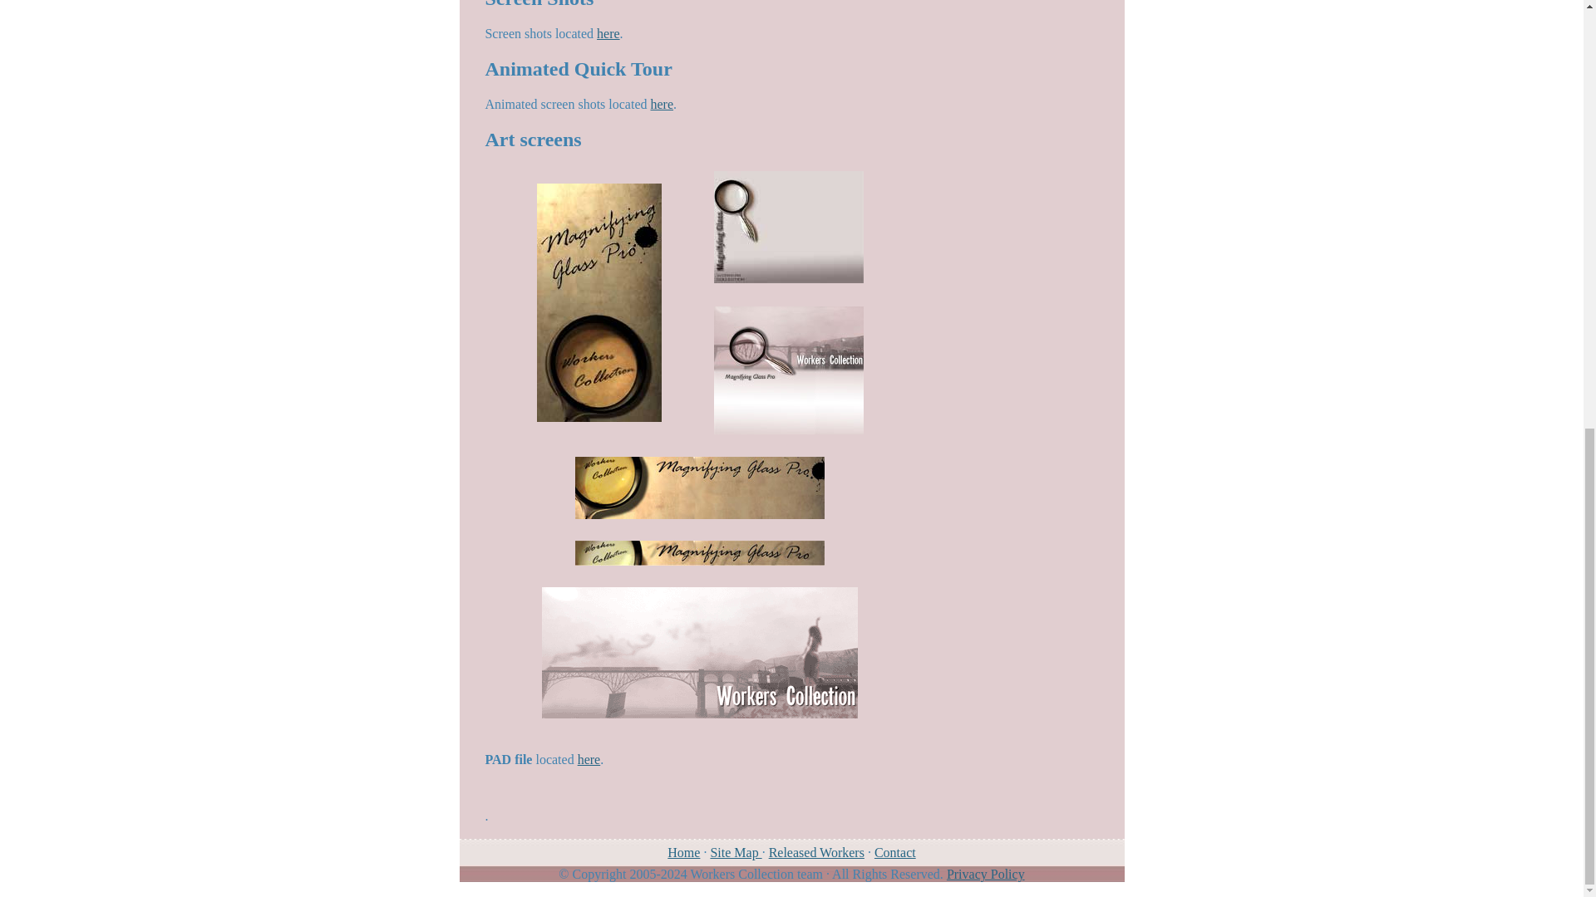 Image resolution: width=1596 pixels, height=897 pixels. Describe the element at coordinates (589, 759) in the screenshot. I see `here` at that location.